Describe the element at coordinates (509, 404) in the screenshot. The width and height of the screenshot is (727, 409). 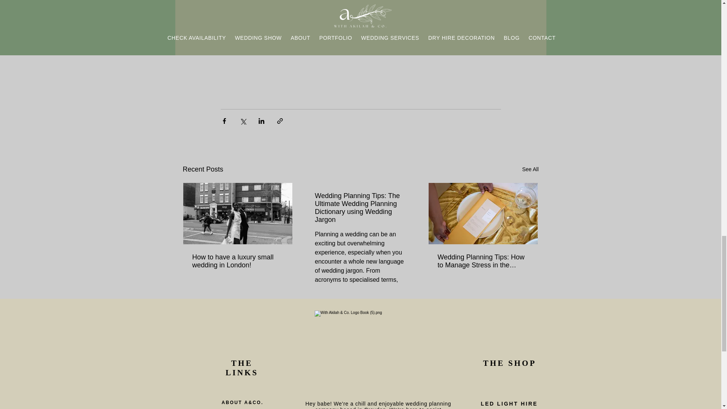
I see `LED LIGHT HIRE` at that location.